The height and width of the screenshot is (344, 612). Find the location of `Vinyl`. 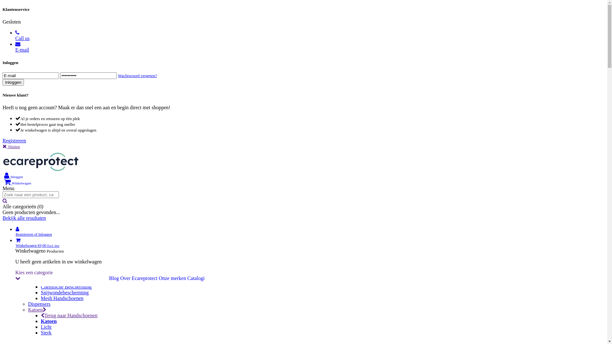

Vinyl is located at coordinates (47, 189).